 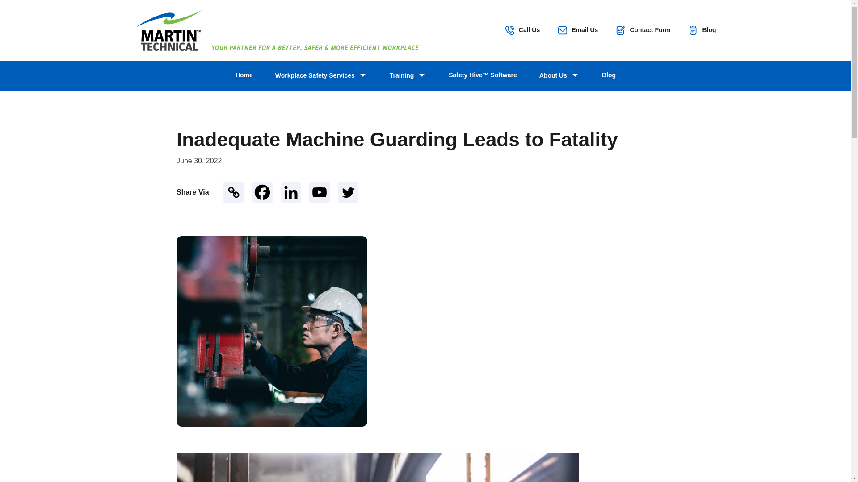 I want to click on Twitter, so click(x=348, y=192).